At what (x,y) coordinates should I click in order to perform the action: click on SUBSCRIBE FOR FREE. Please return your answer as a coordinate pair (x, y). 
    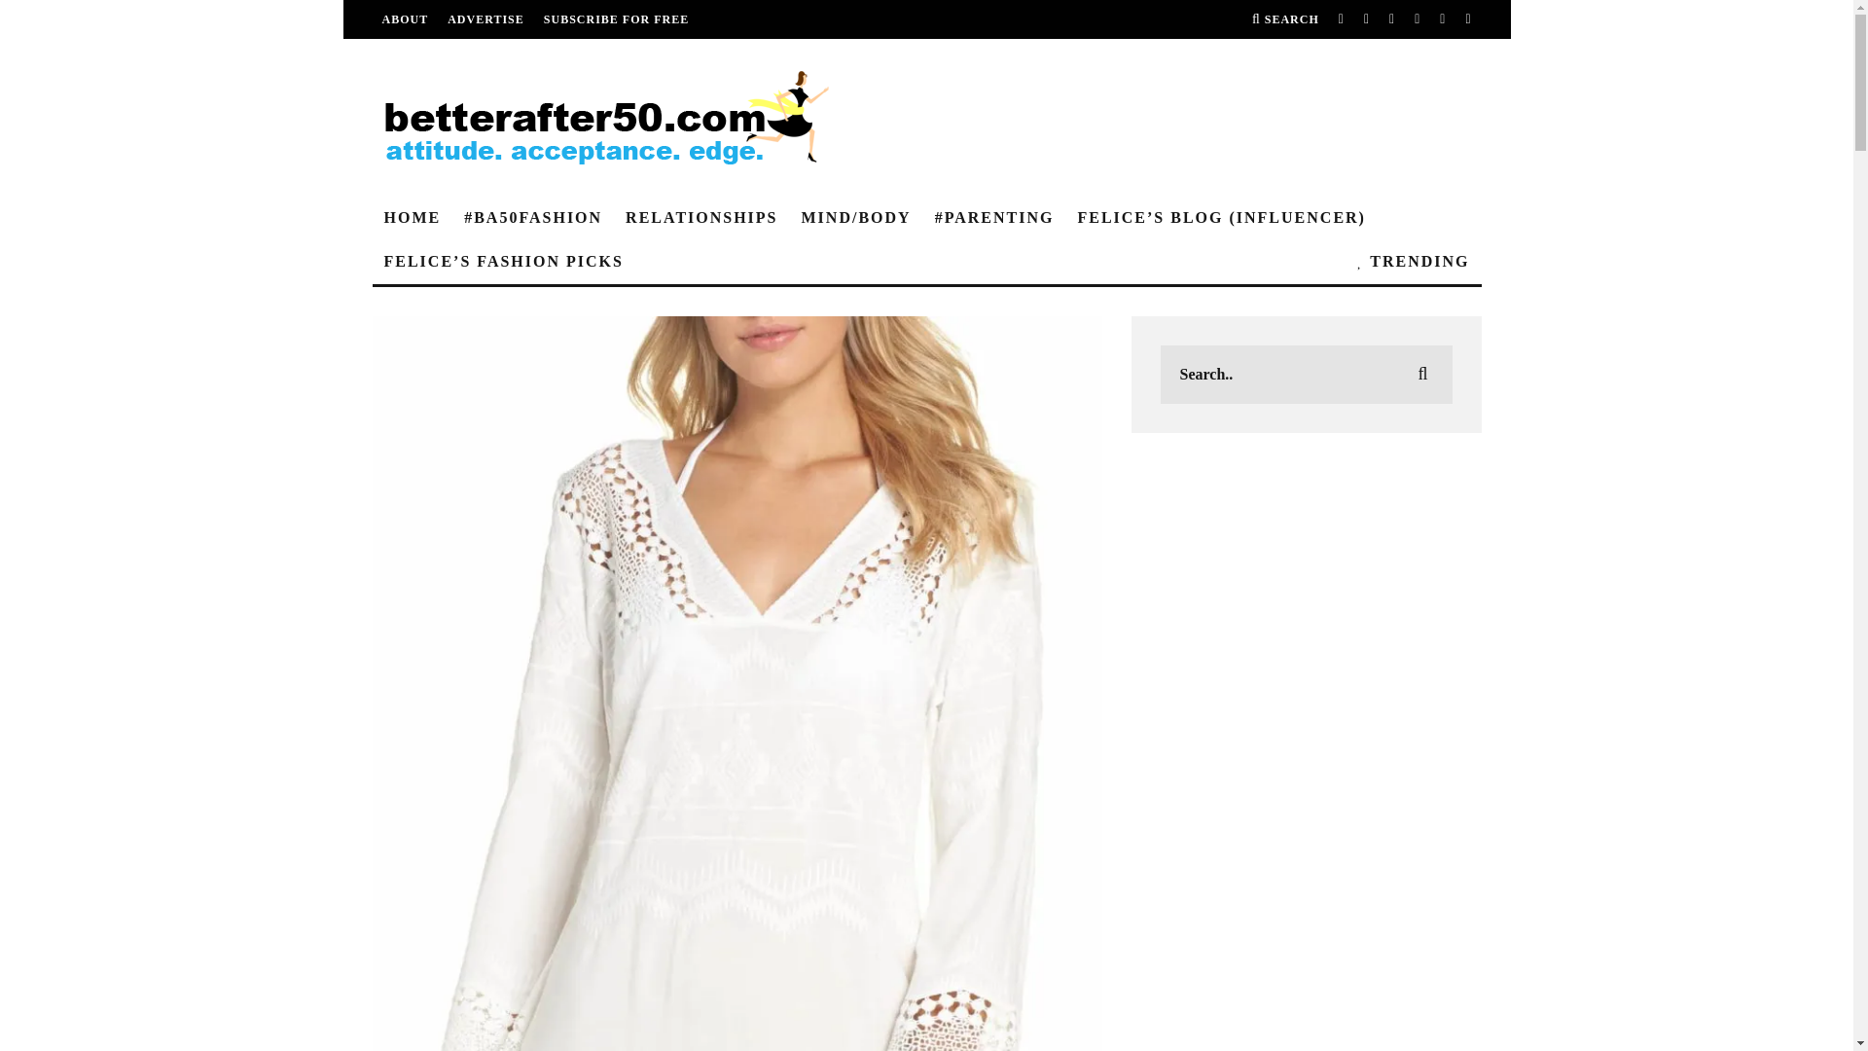
    Looking at the image, I should click on (616, 19).